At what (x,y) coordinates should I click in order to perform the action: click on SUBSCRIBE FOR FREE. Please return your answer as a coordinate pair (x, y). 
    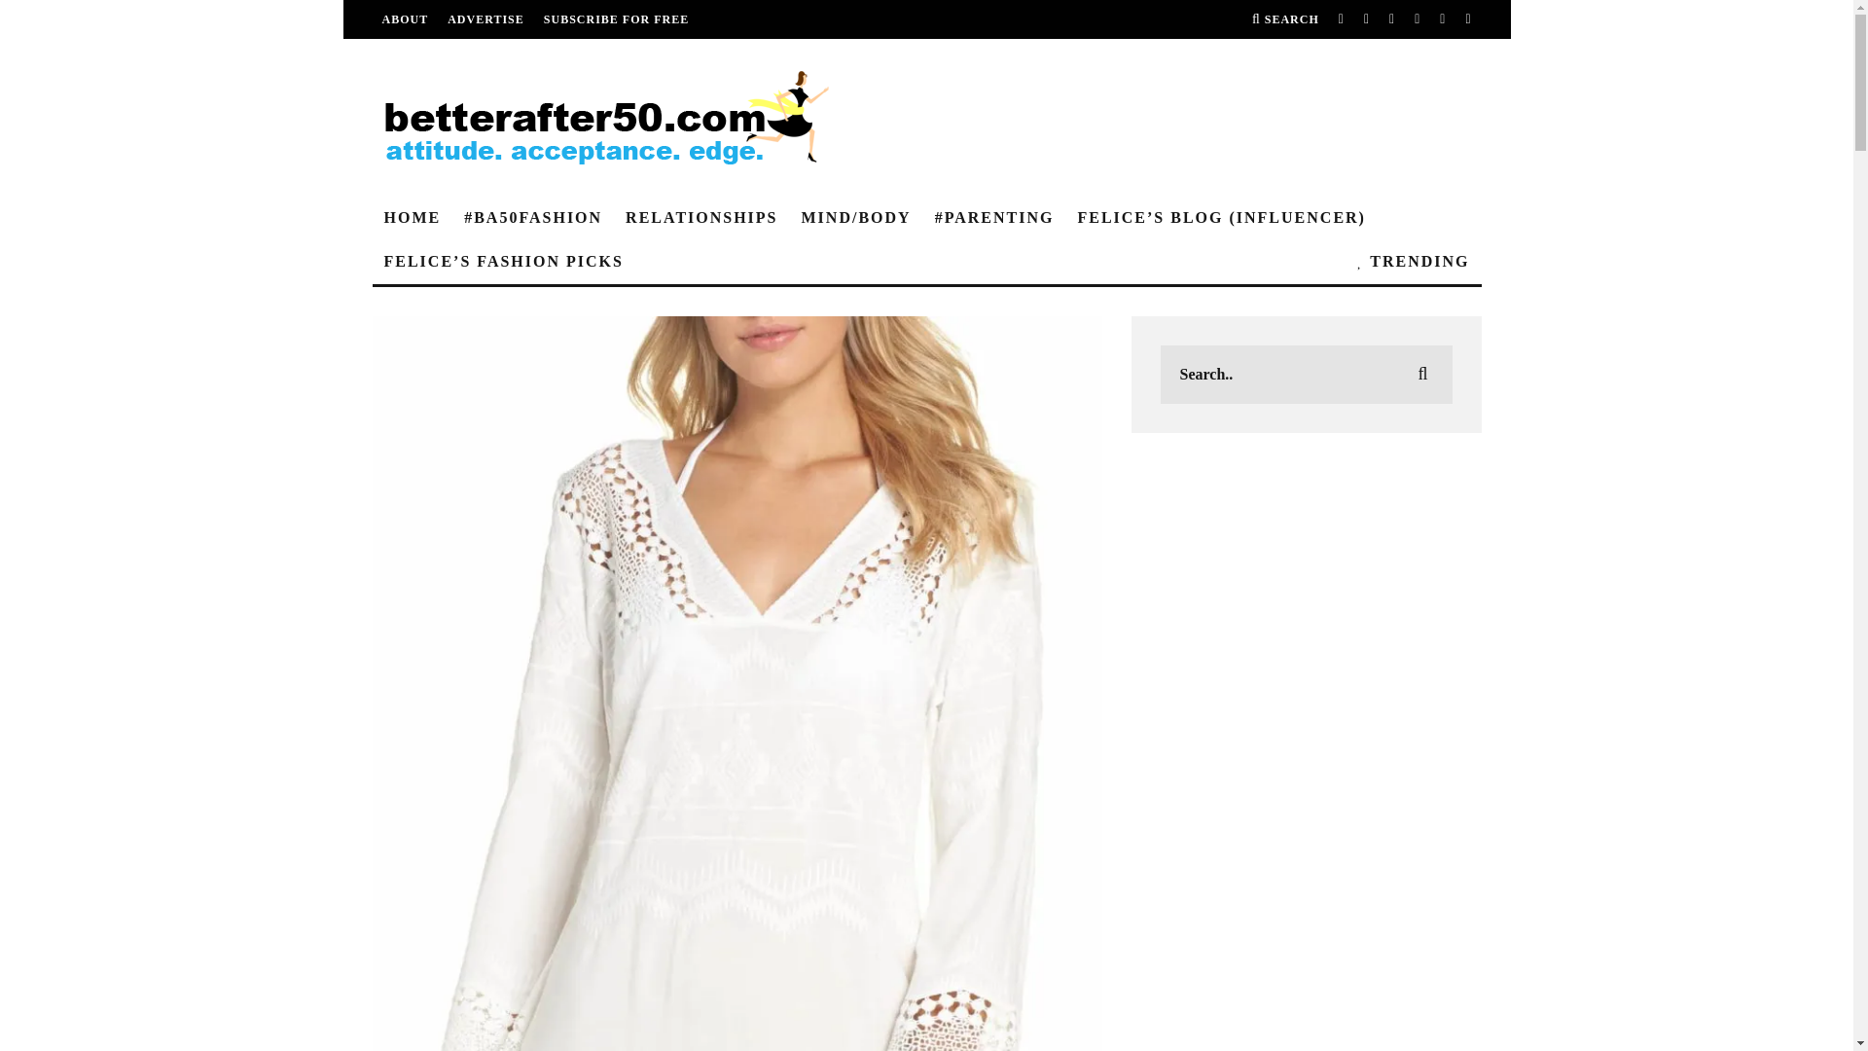
    Looking at the image, I should click on (616, 19).